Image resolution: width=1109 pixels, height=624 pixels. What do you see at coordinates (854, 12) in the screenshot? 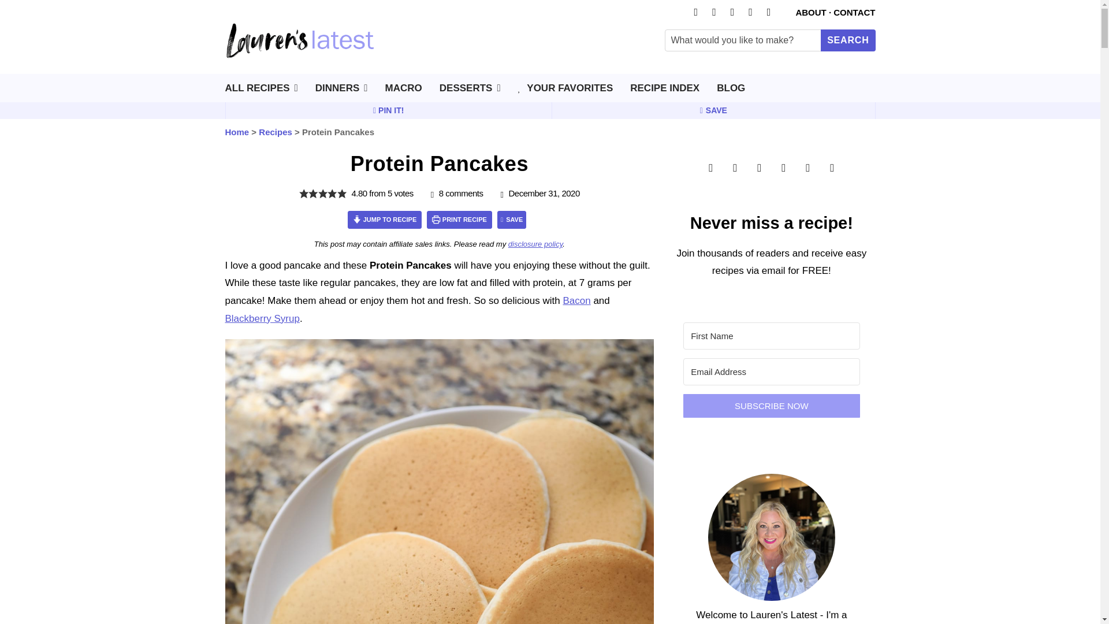
I see `CONTACT` at bounding box center [854, 12].